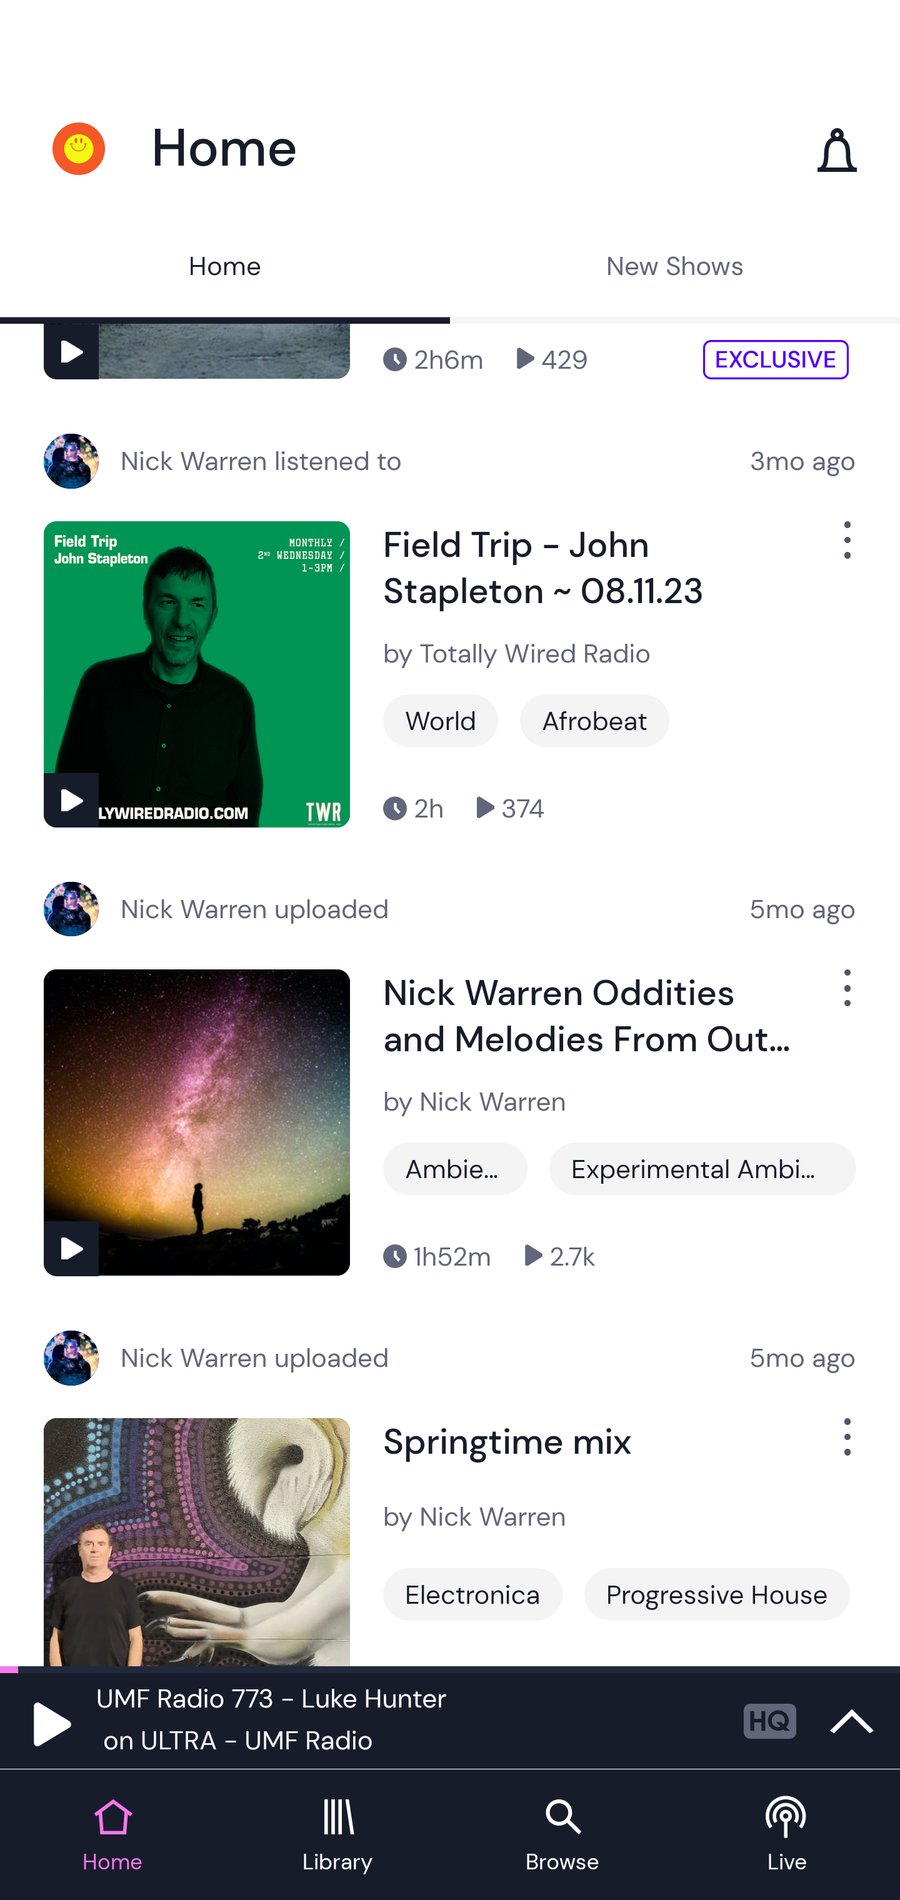 The width and height of the screenshot is (900, 1900). What do you see at coordinates (702, 1169) in the screenshot?
I see `Experimental Ambient` at bounding box center [702, 1169].